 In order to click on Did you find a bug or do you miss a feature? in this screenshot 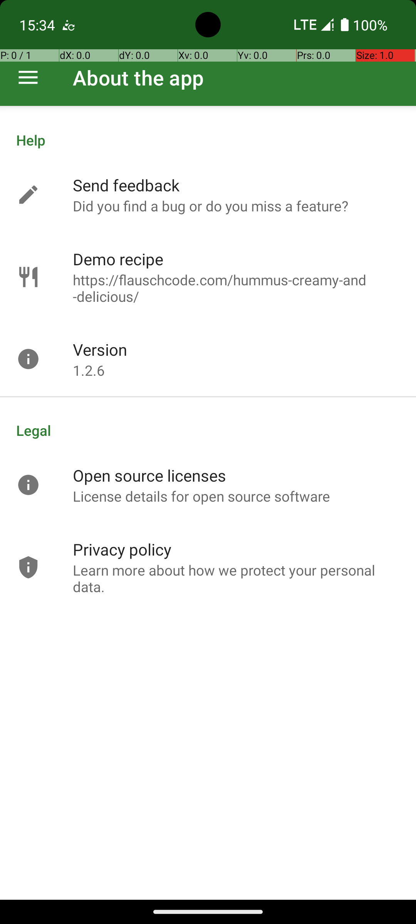, I will do `click(210, 206)`.